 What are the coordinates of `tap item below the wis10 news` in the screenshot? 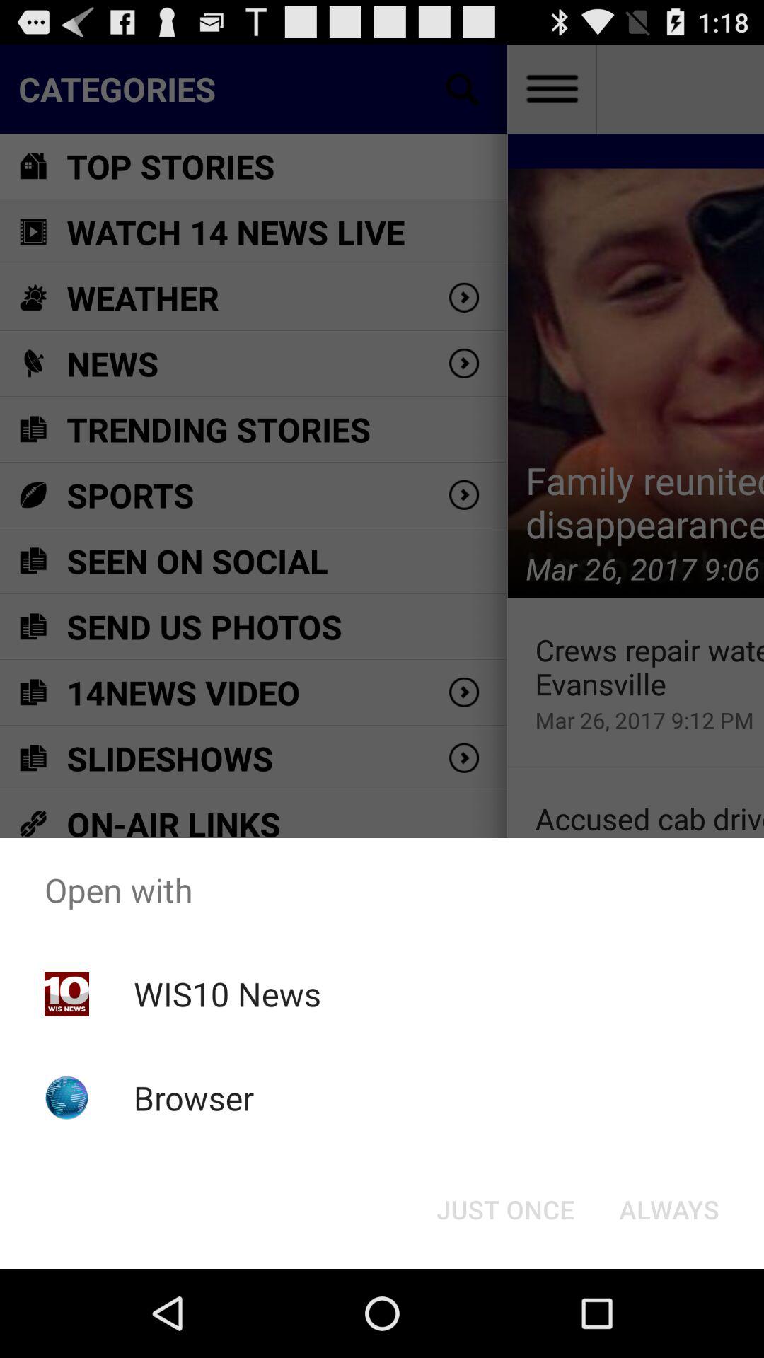 It's located at (194, 1098).